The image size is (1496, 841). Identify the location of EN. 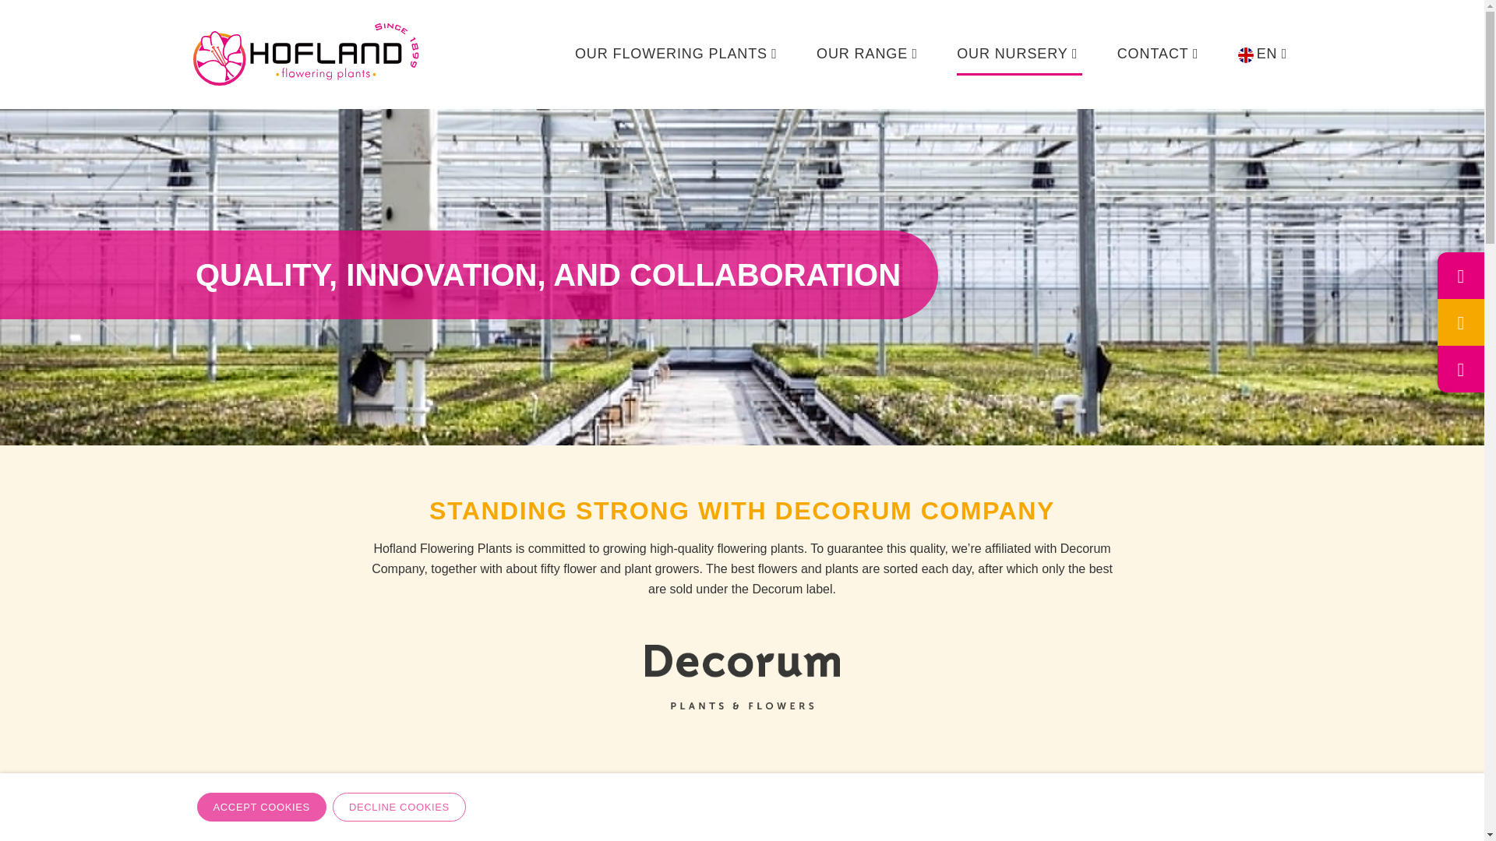
(1265, 55).